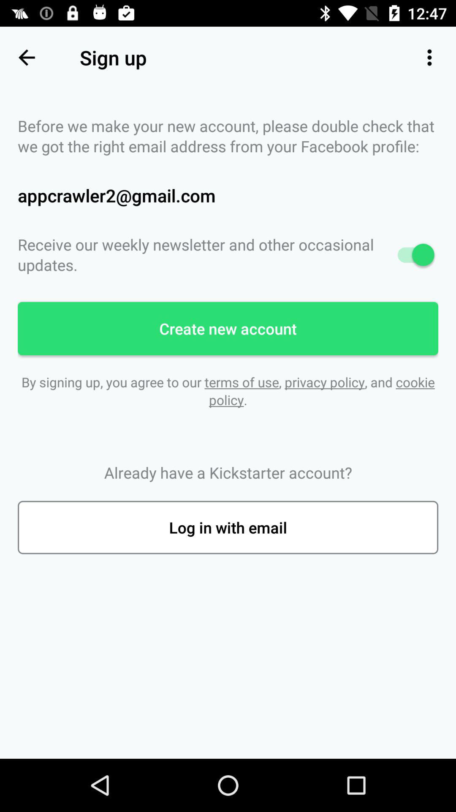 The width and height of the screenshot is (456, 812). Describe the element at coordinates (228, 391) in the screenshot. I see `turn on icon above already have a` at that location.